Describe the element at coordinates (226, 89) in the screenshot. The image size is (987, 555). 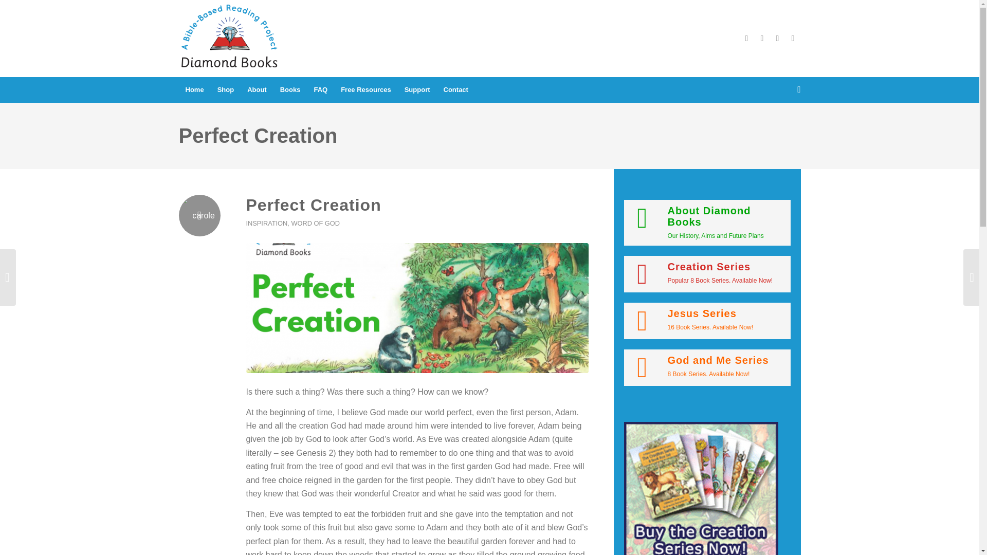
I see `Shop` at that location.